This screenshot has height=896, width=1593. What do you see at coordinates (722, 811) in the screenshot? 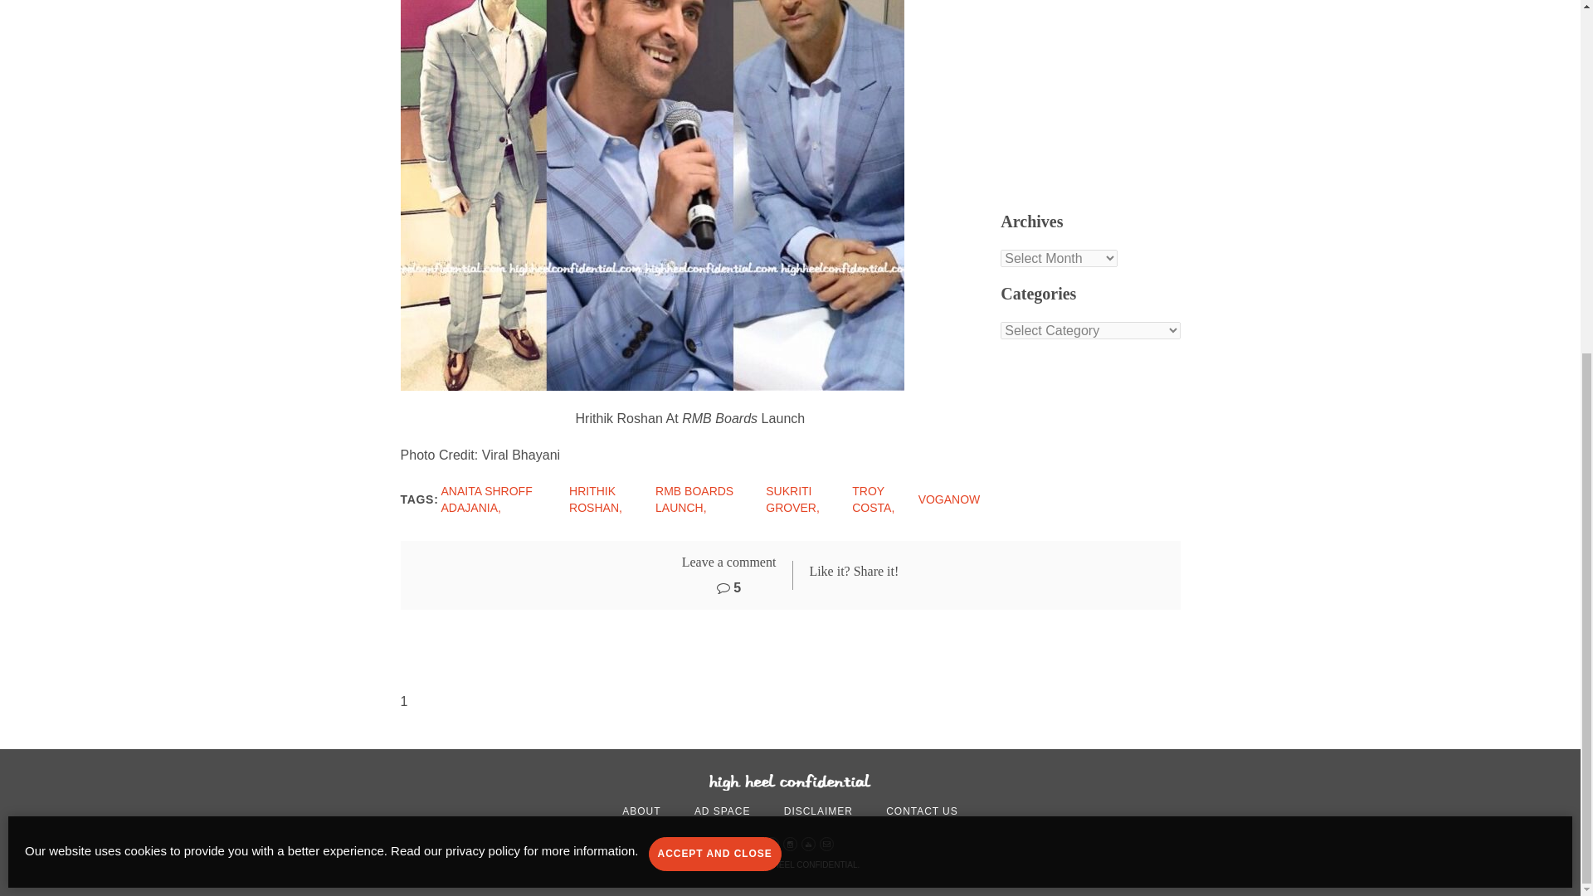
I see `AD SPACE` at bounding box center [722, 811].